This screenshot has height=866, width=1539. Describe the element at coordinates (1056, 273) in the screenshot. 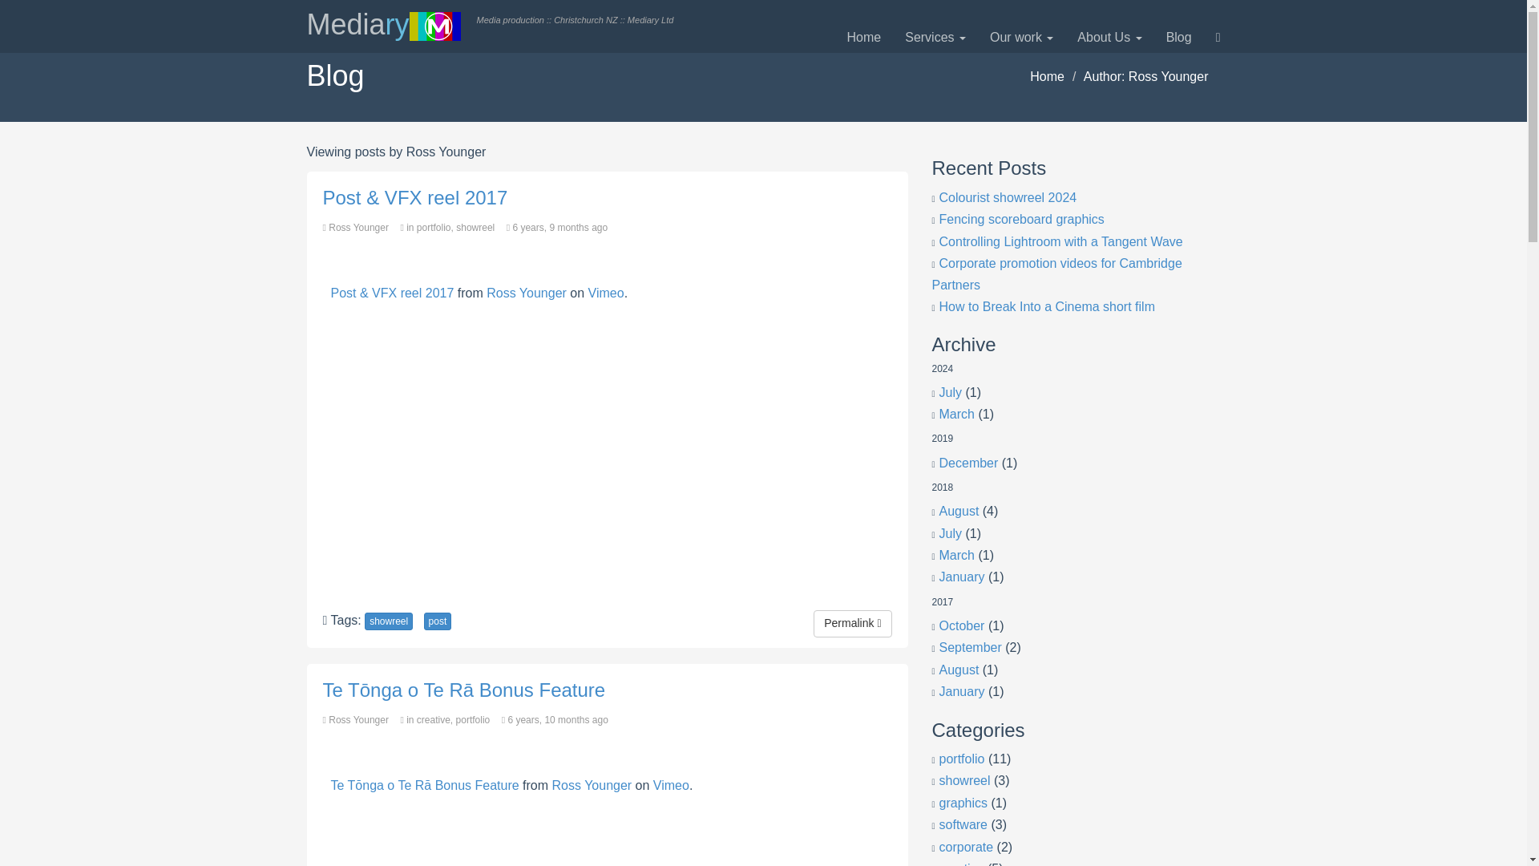

I see `Corporate promotion videos for Cambridge Partners` at that location.